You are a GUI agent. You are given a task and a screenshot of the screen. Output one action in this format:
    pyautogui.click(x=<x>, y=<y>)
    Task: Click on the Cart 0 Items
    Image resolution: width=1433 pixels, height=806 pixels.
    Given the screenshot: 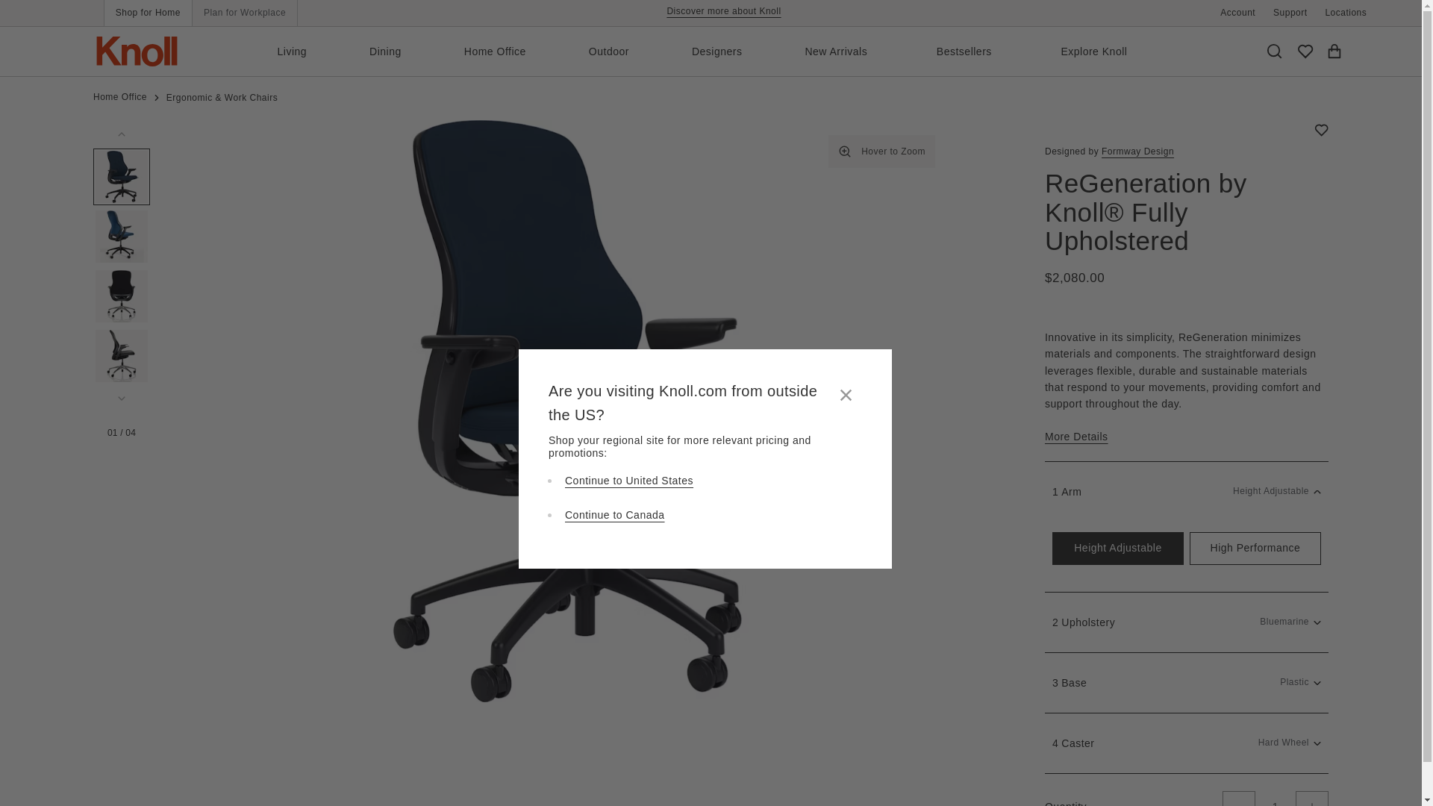 What is the action you would take?
    pyautogui.click(x=1329, y=51)
    